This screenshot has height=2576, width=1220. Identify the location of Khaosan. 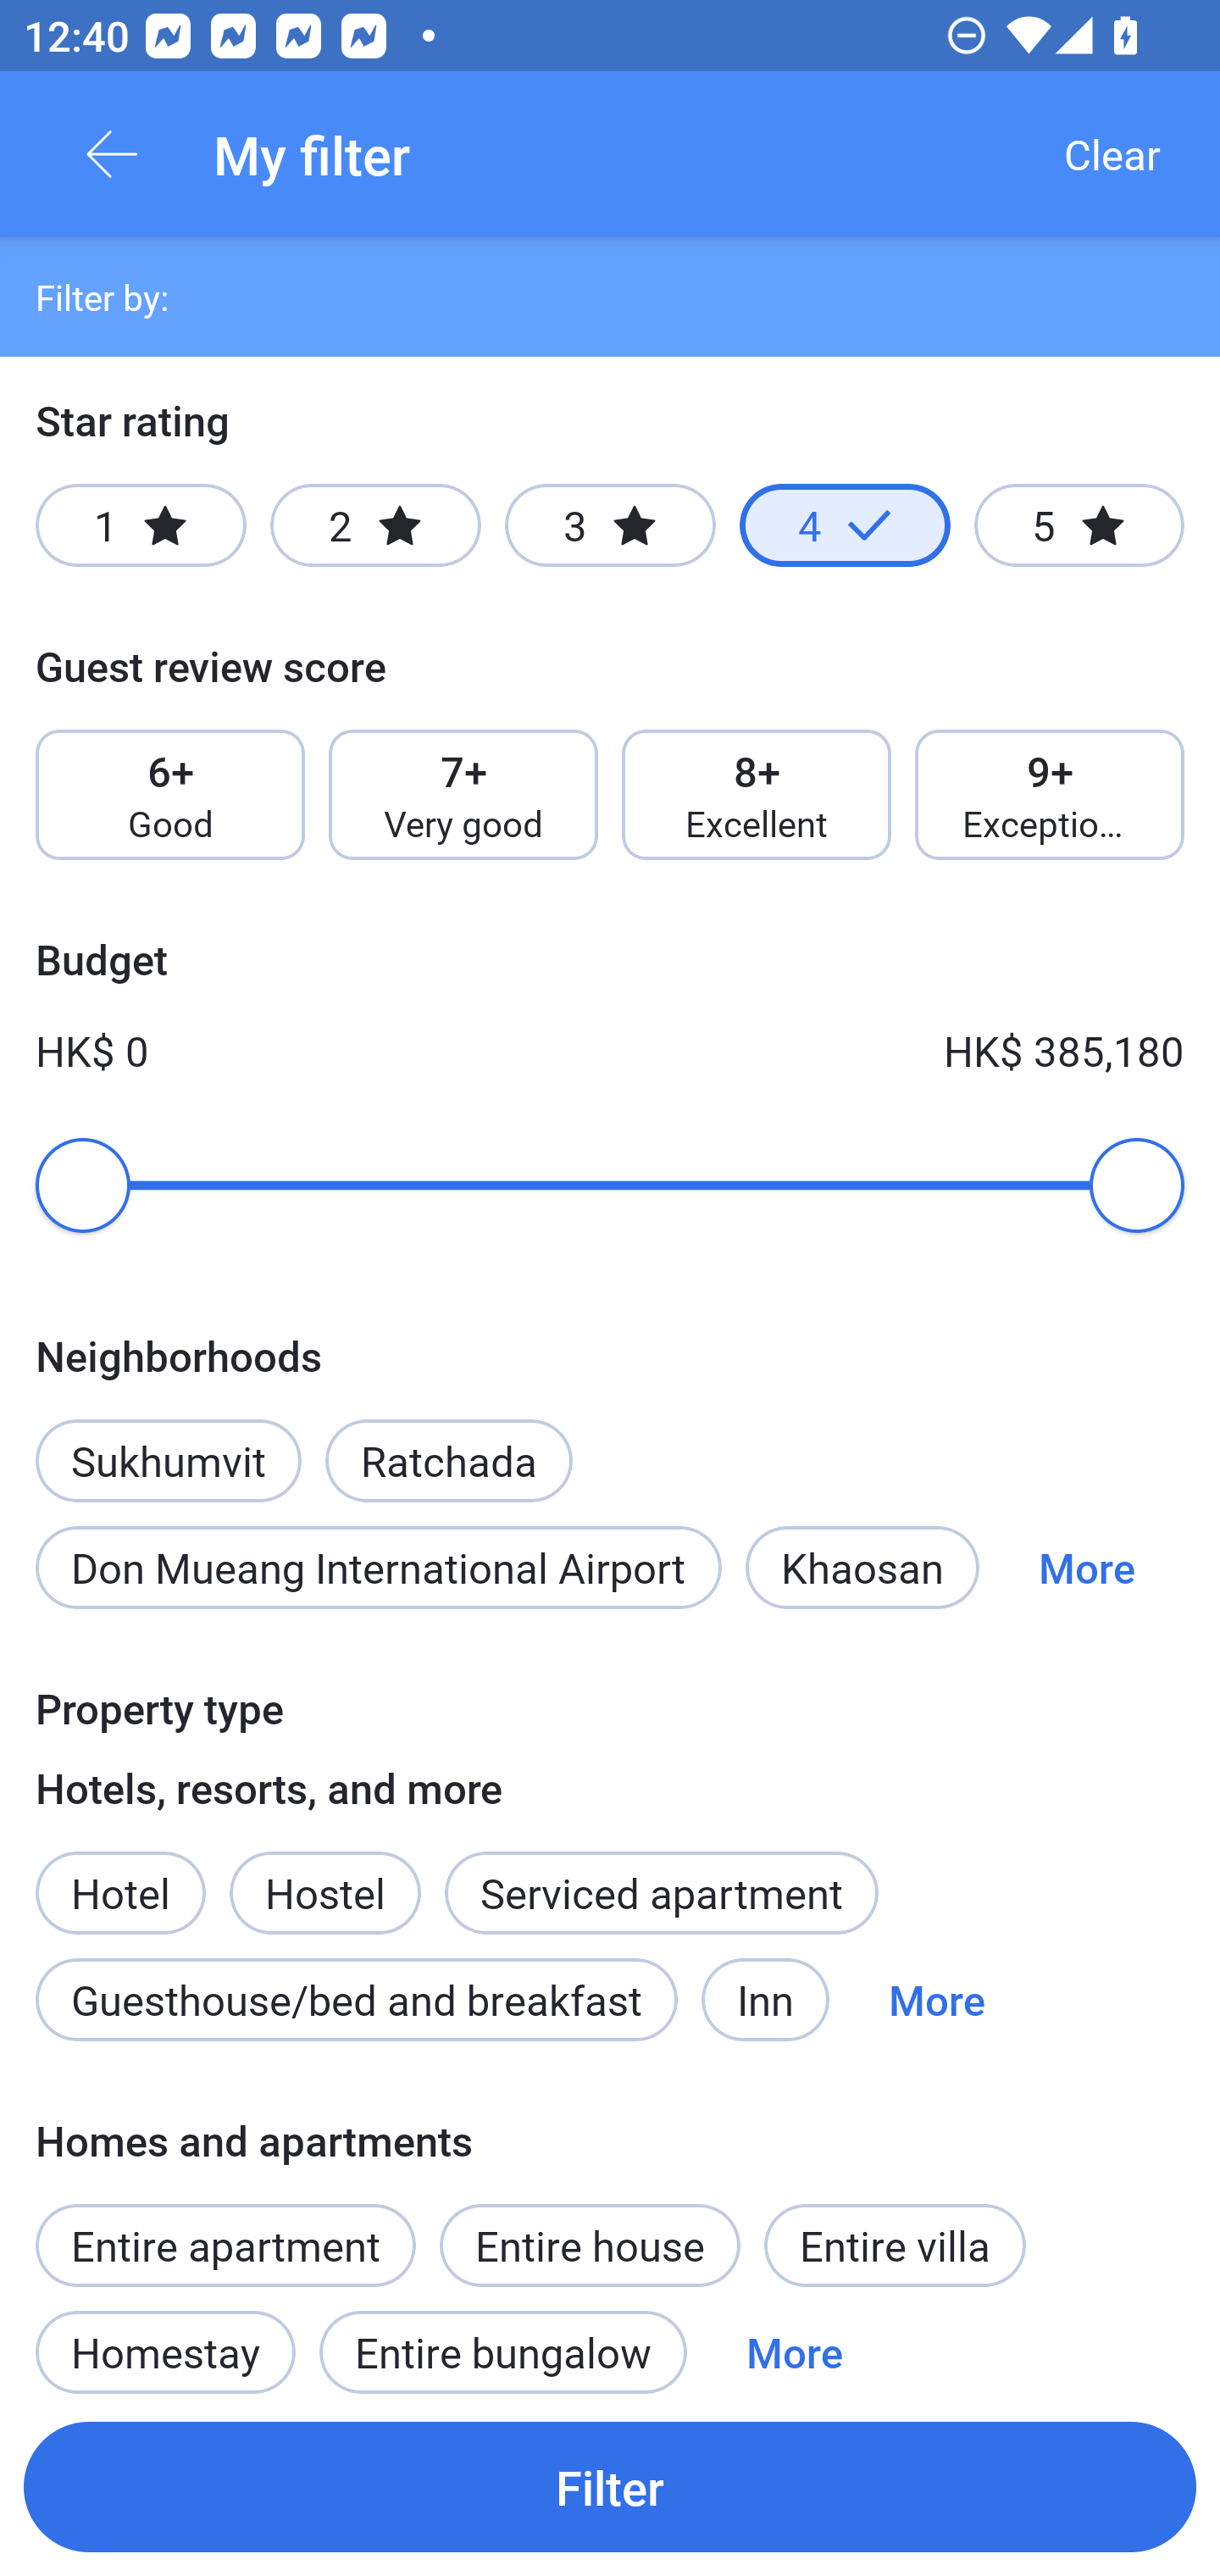
(862, 1568).